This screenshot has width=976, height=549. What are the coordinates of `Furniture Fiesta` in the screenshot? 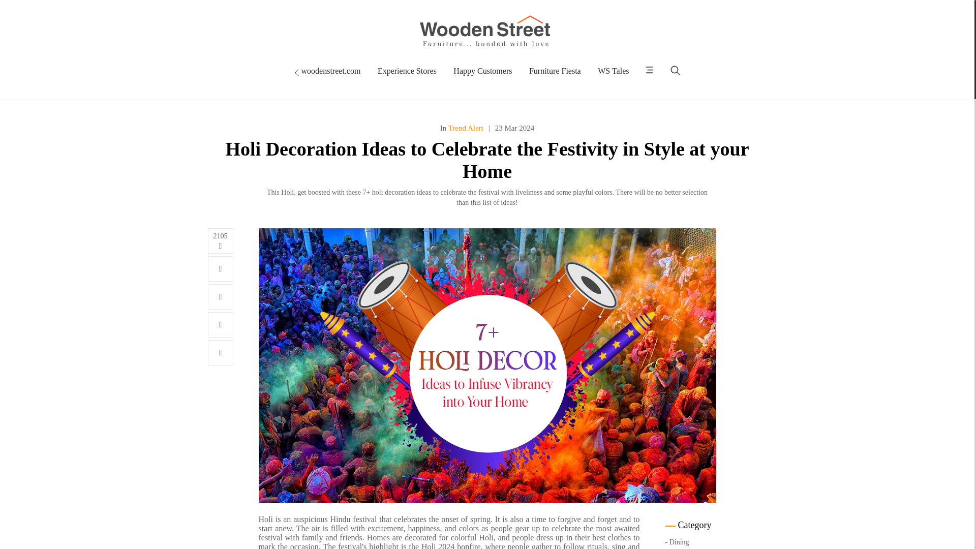 It's located at (555, 70).